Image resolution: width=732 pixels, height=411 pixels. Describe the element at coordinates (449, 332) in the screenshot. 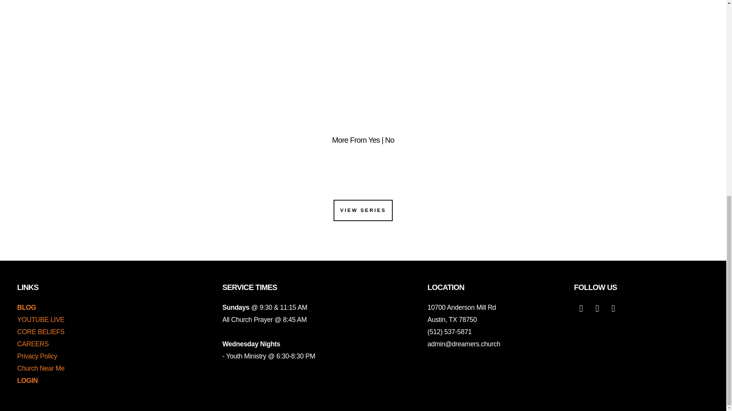

I see `Call with Google Voice` at that location.